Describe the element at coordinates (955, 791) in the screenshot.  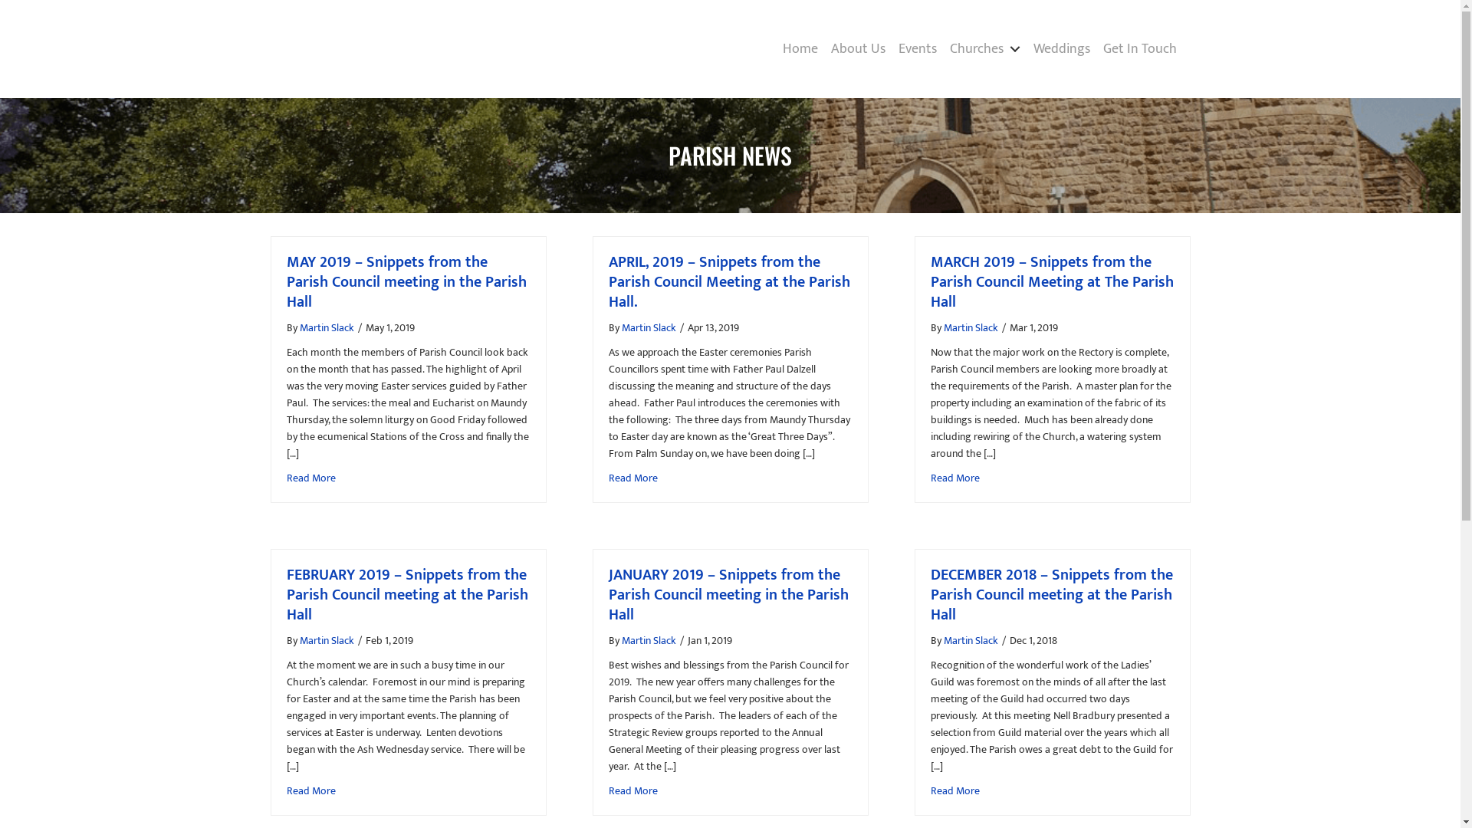
I see `Read More` at that location.